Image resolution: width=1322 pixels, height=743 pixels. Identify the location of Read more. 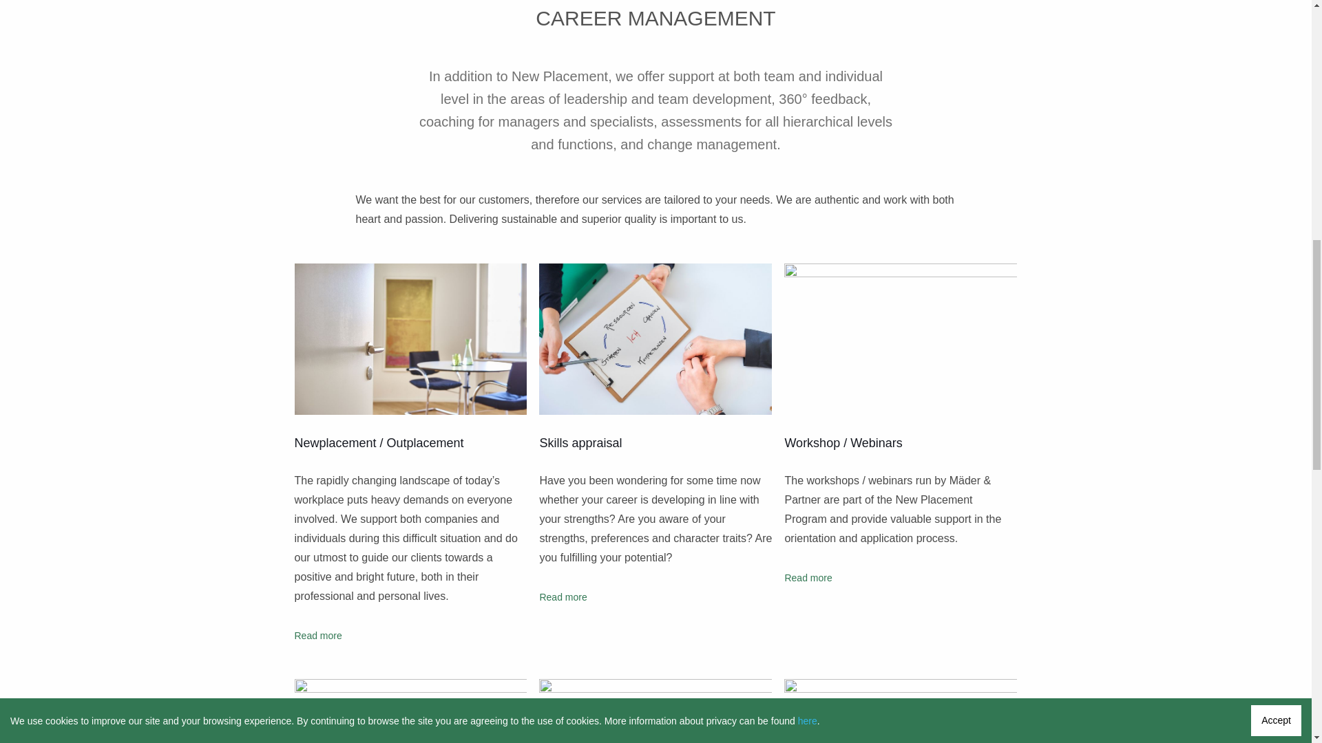
(563, 596).